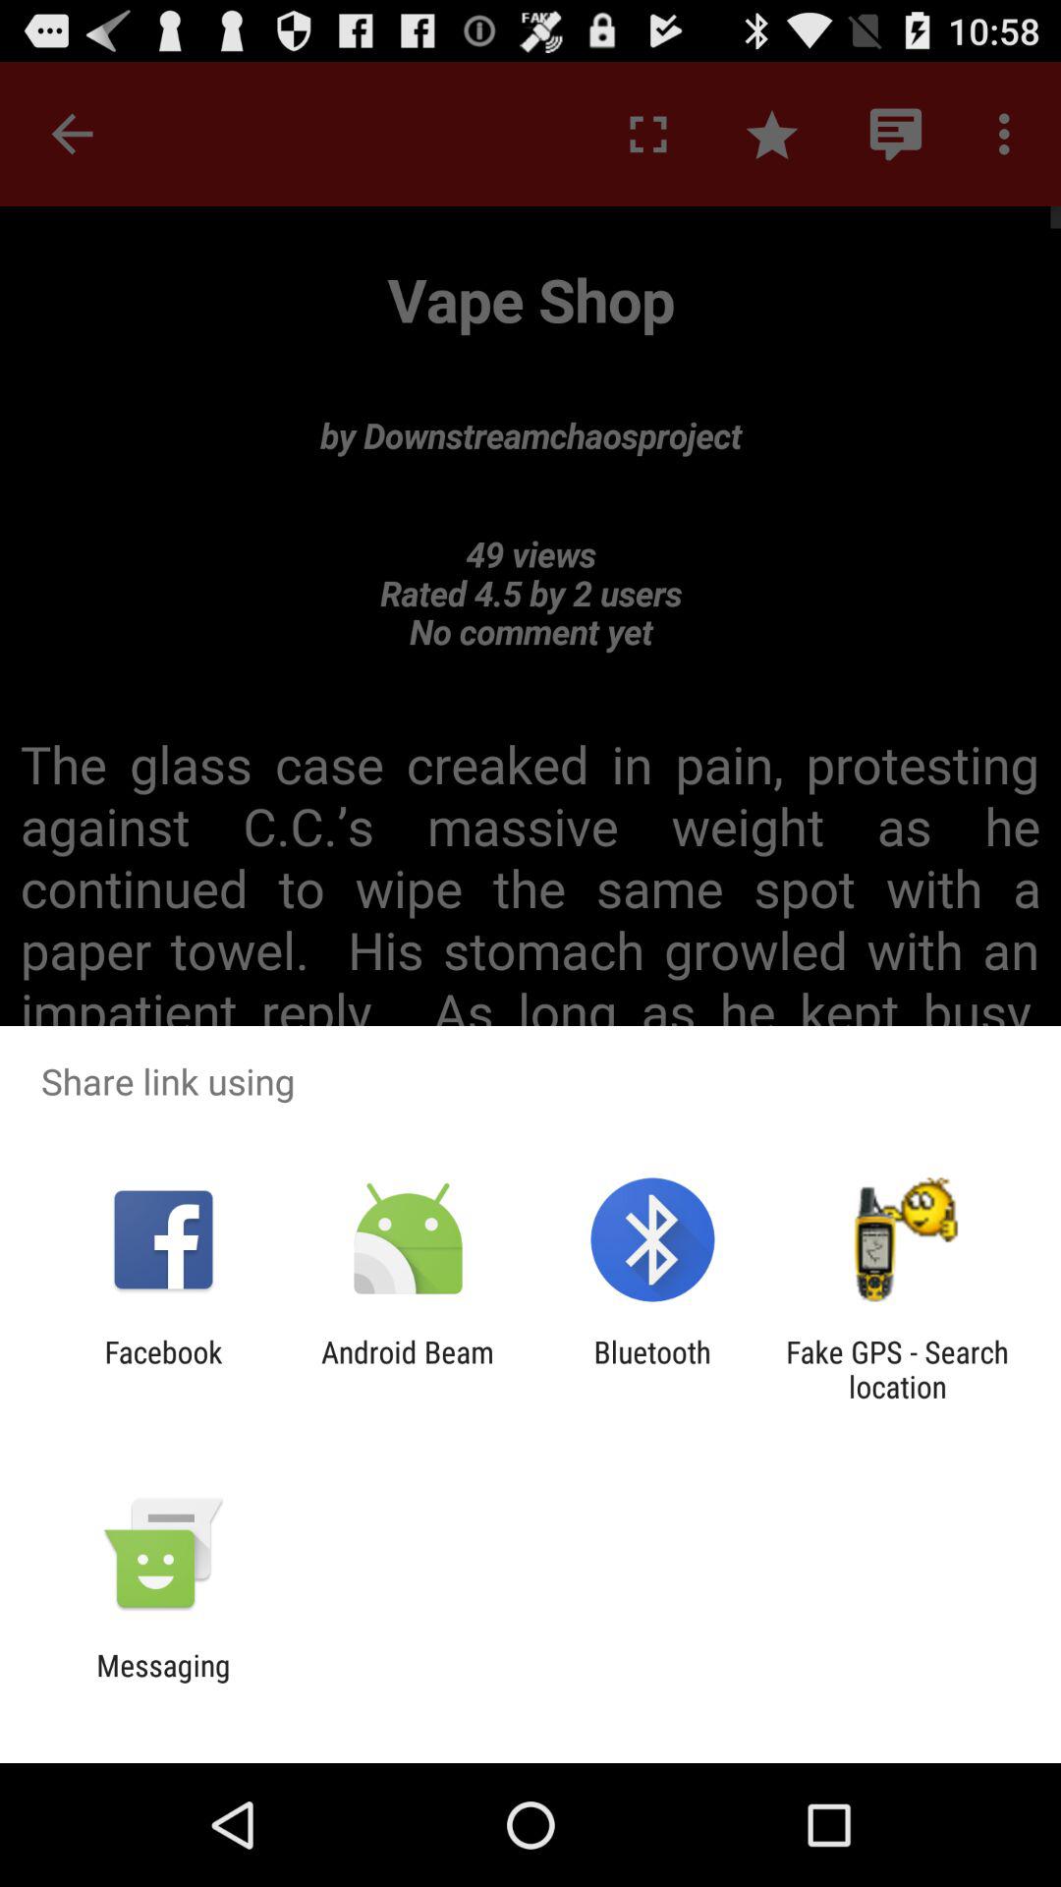  Describe the element at coordinates (652, 1369) in the screenshot. I see `turn on bluetooth` at that location.